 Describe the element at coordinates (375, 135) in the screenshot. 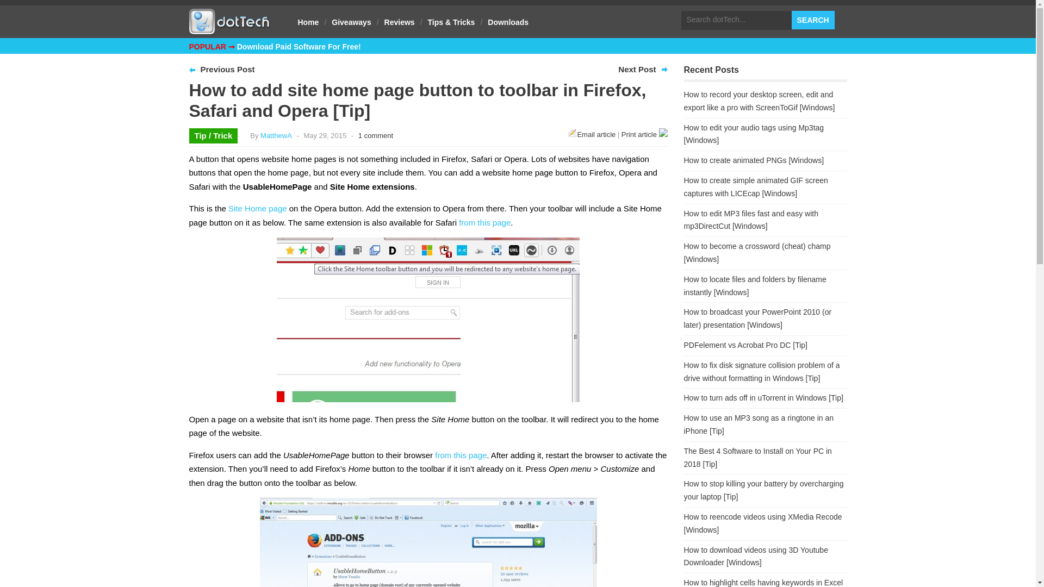

I see `1 comment` at that location.